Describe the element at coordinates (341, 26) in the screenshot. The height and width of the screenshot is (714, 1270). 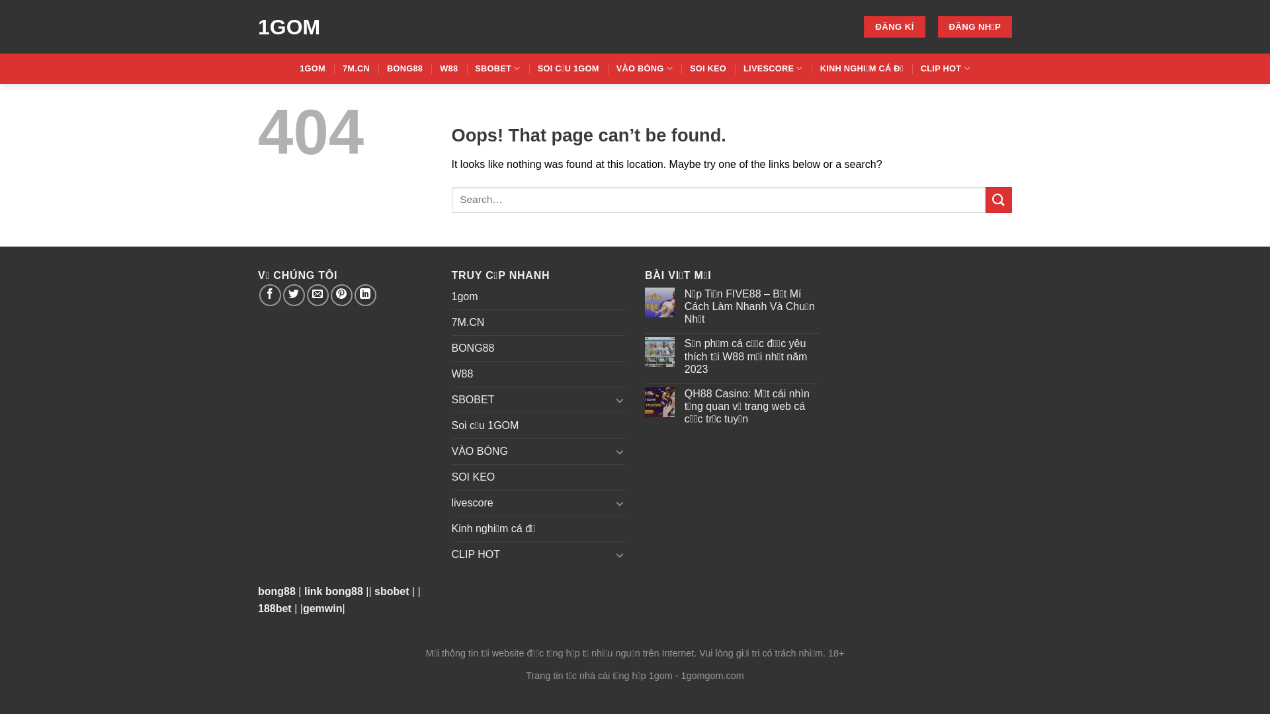
I see `1GOM` at that location.